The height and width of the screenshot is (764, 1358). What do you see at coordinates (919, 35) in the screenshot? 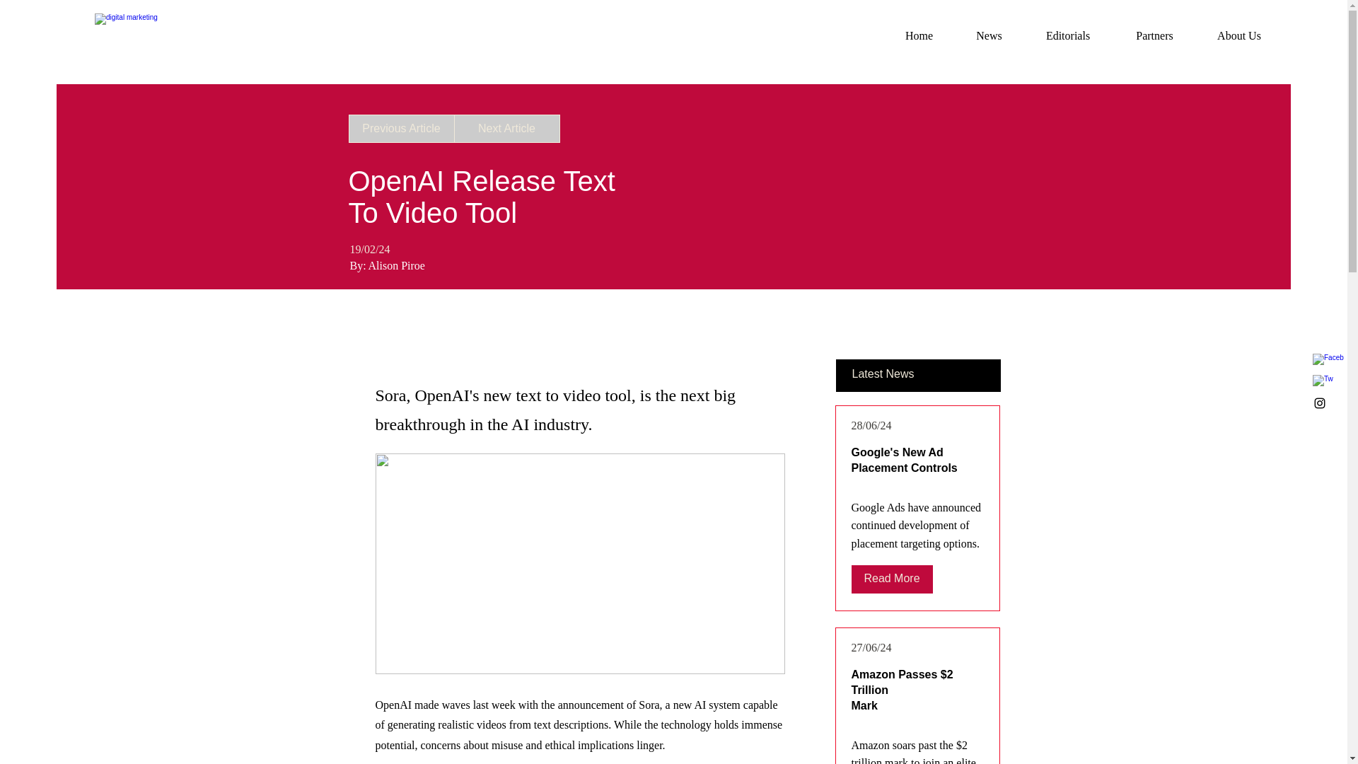
I see `Home` at bounding box center [919, 35].